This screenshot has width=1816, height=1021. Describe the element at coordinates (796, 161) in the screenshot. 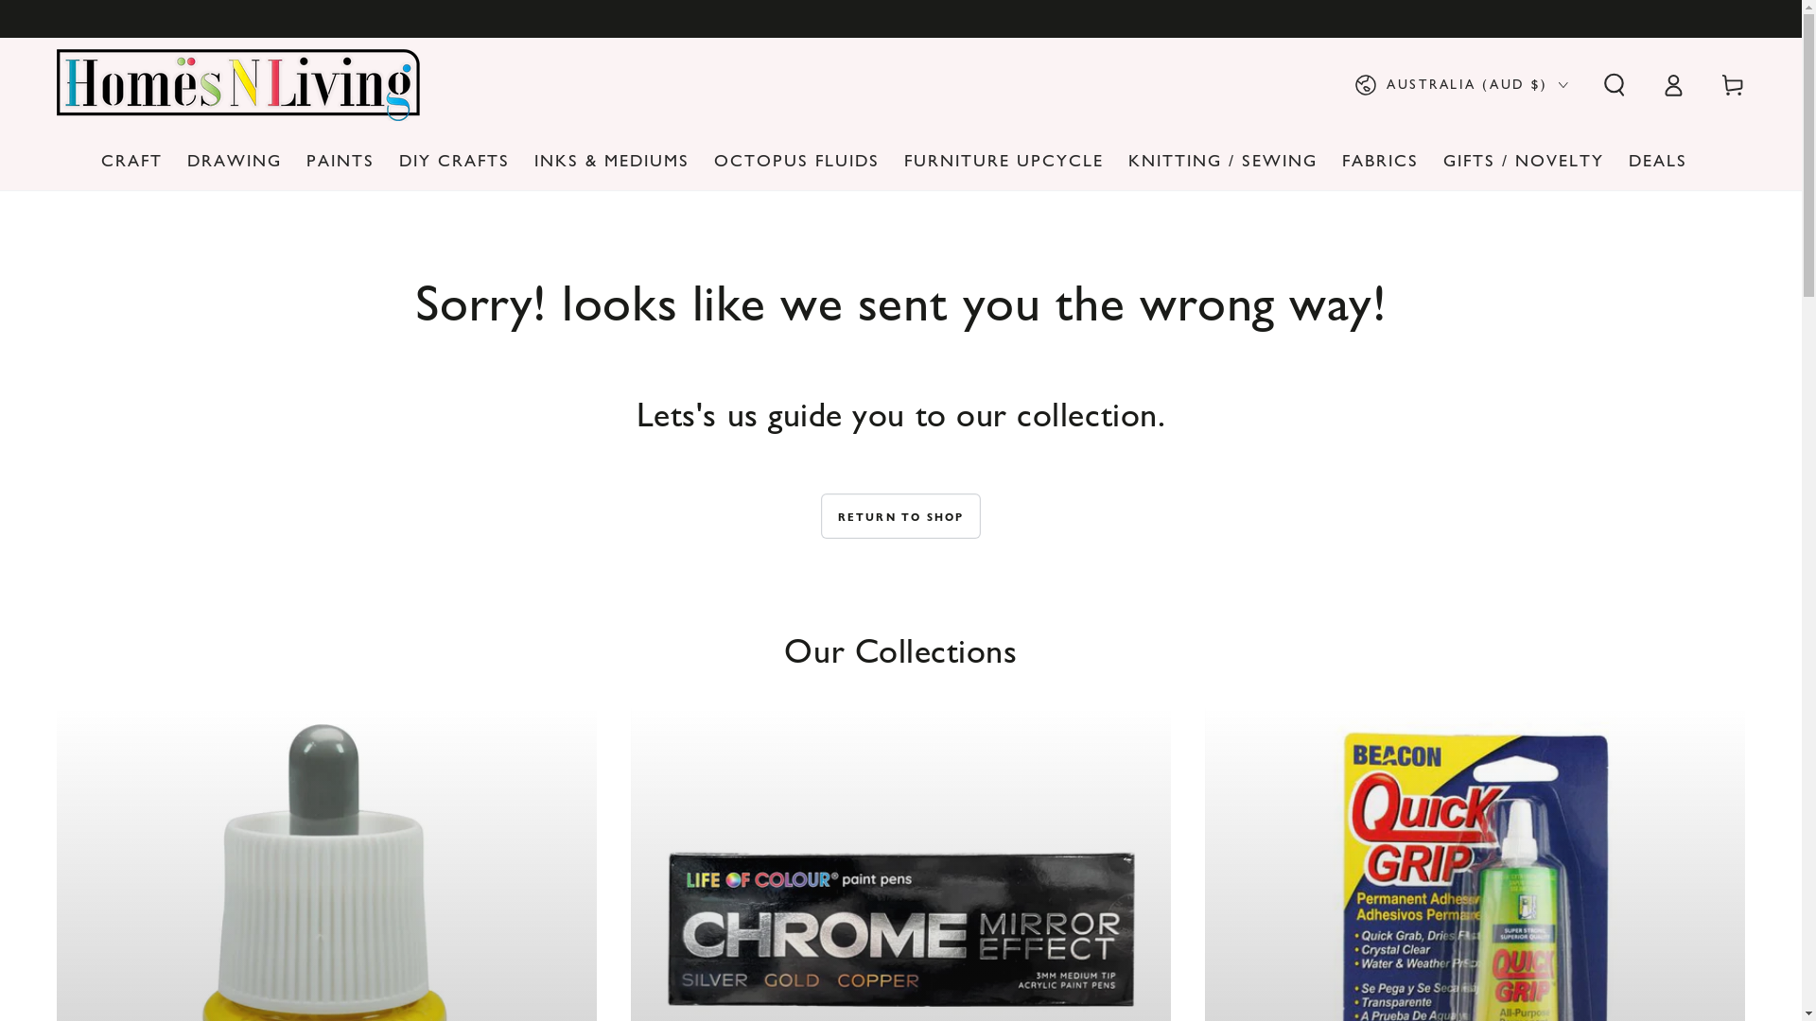

I see `OCTOPUS FLUIDS` at that location.